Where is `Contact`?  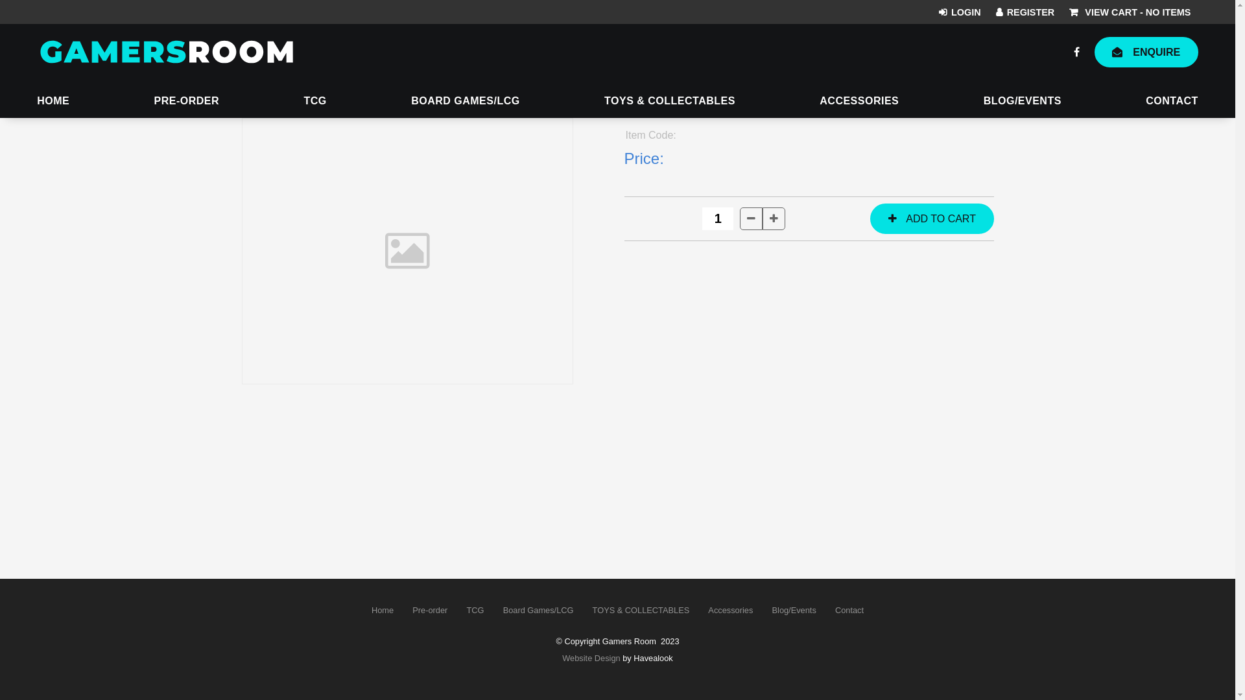 Contact is located at coordinates (849, 611).